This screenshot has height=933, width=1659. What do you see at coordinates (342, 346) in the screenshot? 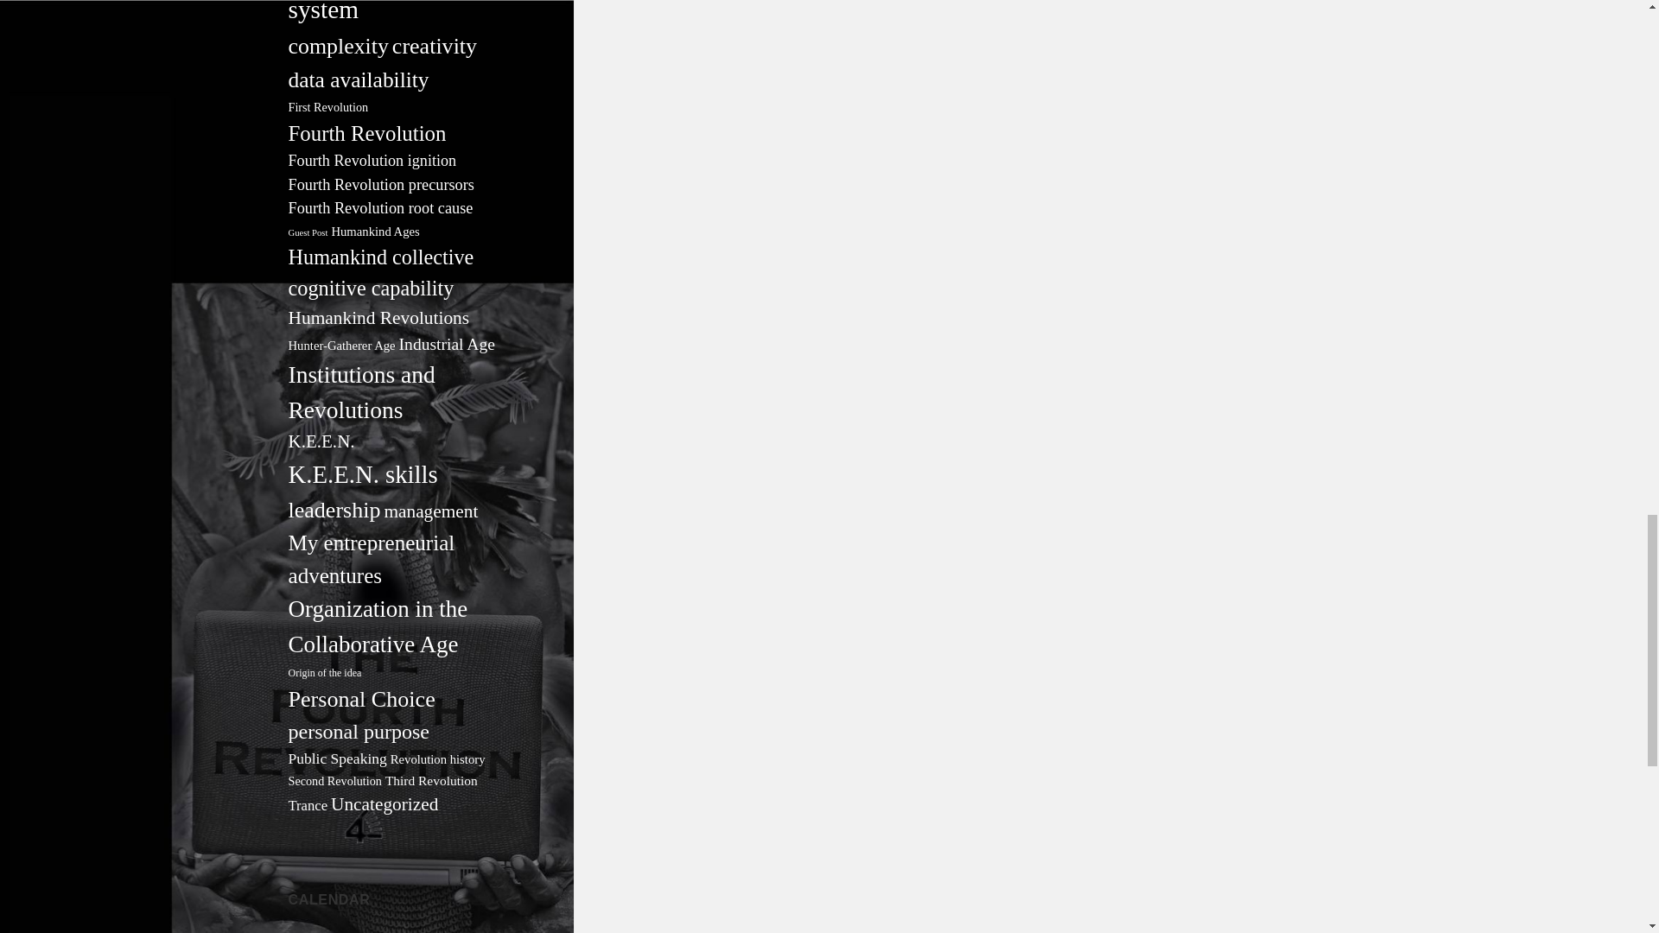
I see `Hunter-Gatherer Age` at bounding box center [342, 346].